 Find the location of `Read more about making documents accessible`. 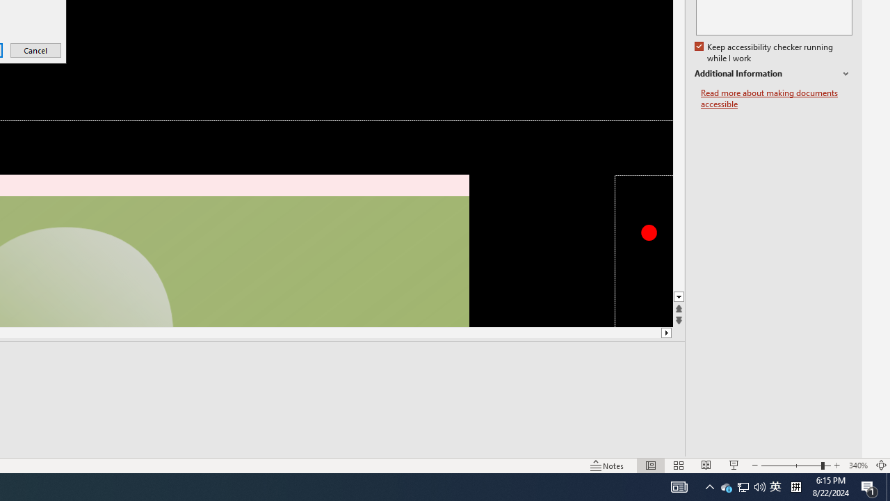

Read more about making documents accessible is located at coordinates (773, 74).